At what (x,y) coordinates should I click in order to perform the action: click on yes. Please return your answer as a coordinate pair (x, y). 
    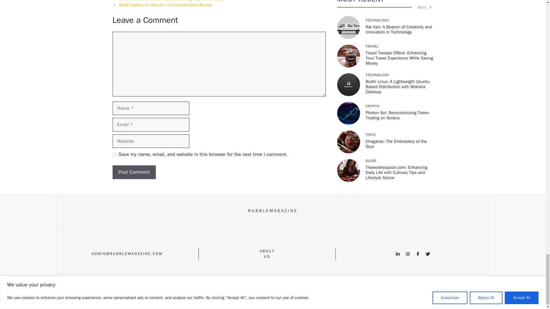
    Looking at the image, I should click on (114, 154).